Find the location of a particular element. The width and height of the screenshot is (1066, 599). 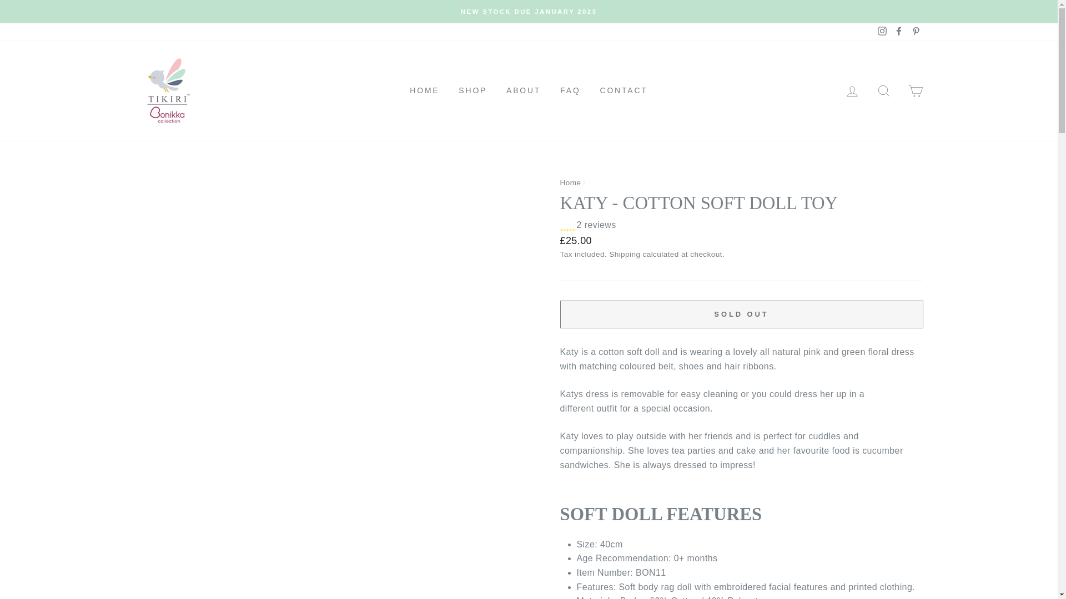

ABOUT is located at coordinates (523, 90).